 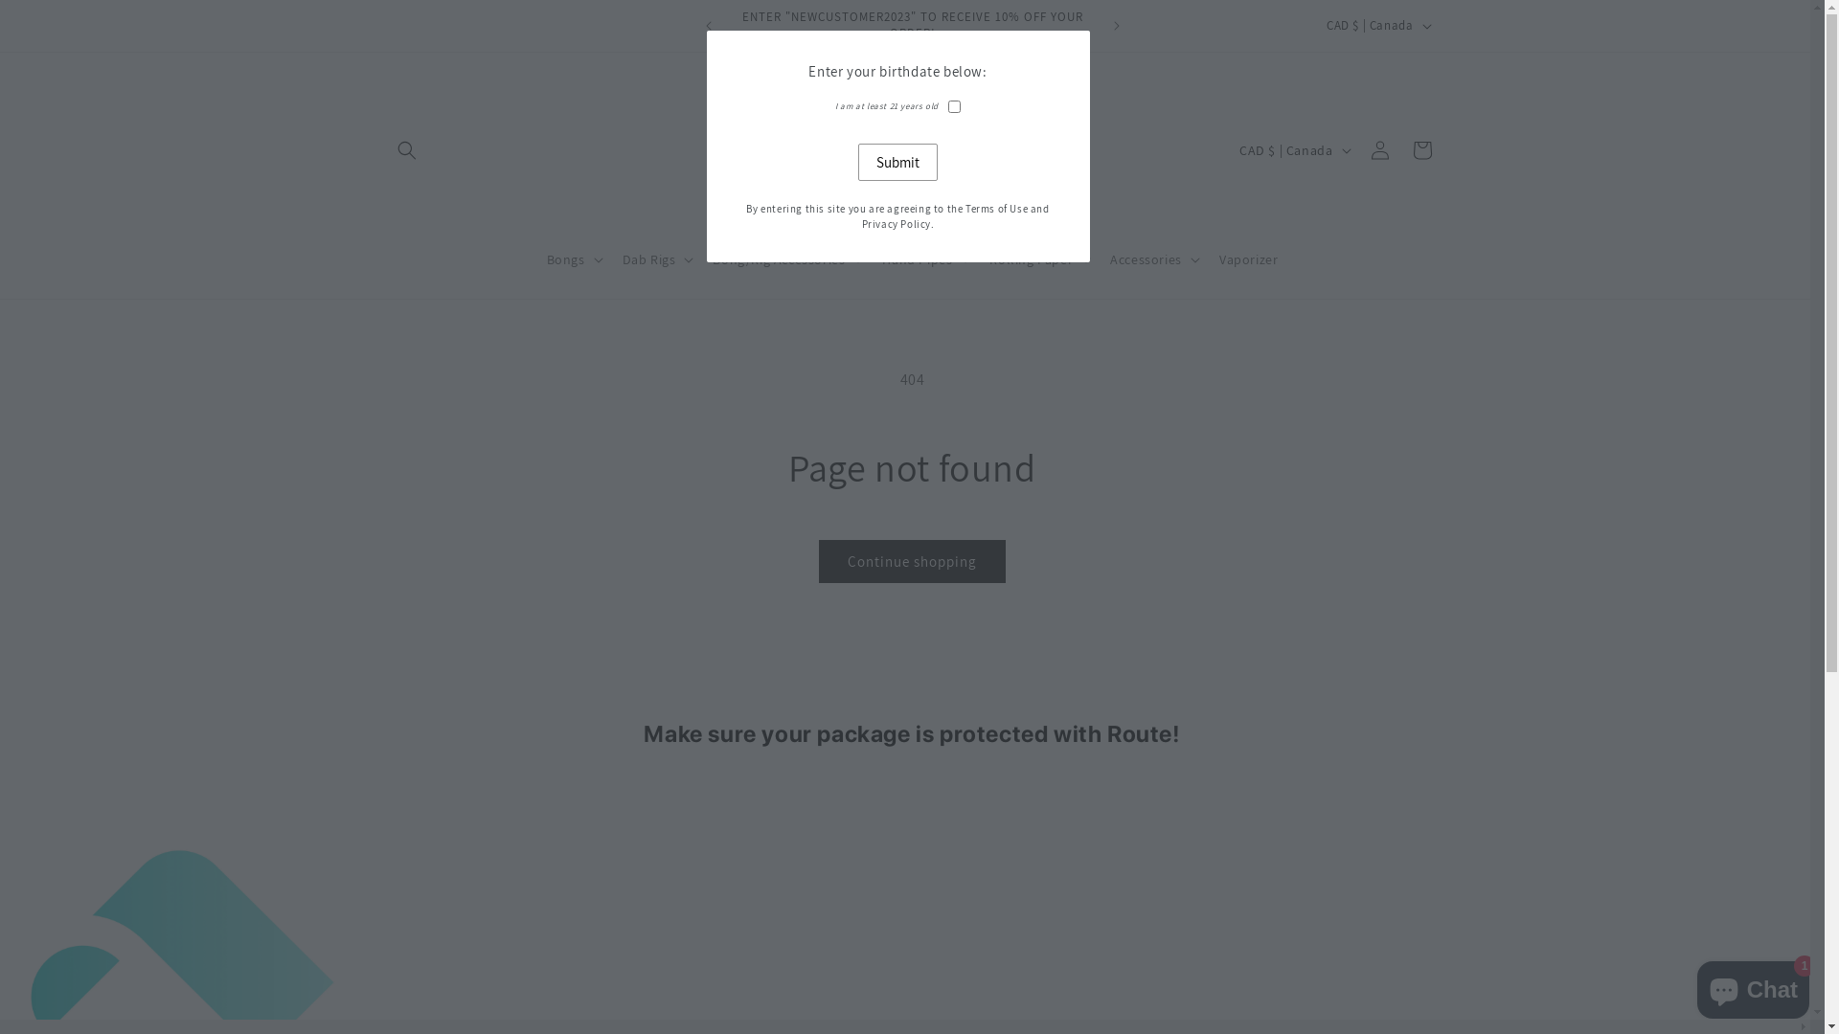 What do you see at coordinates (1385, 26) in the screenshot?
I see `CAD $ | Canada` at bounding box center [1385, 26].